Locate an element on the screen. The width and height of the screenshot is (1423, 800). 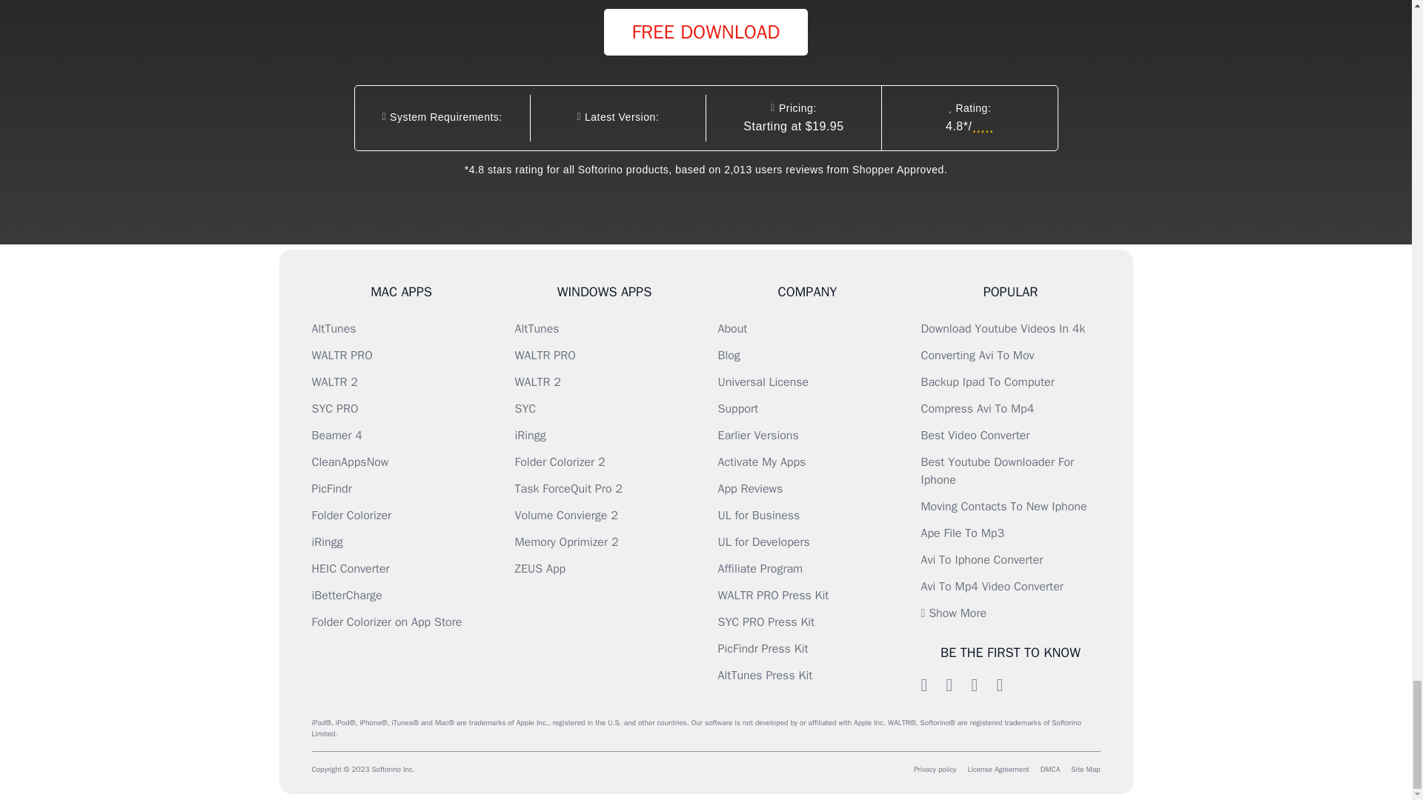
backup ipad to computer is located at coordinates (987, 382).